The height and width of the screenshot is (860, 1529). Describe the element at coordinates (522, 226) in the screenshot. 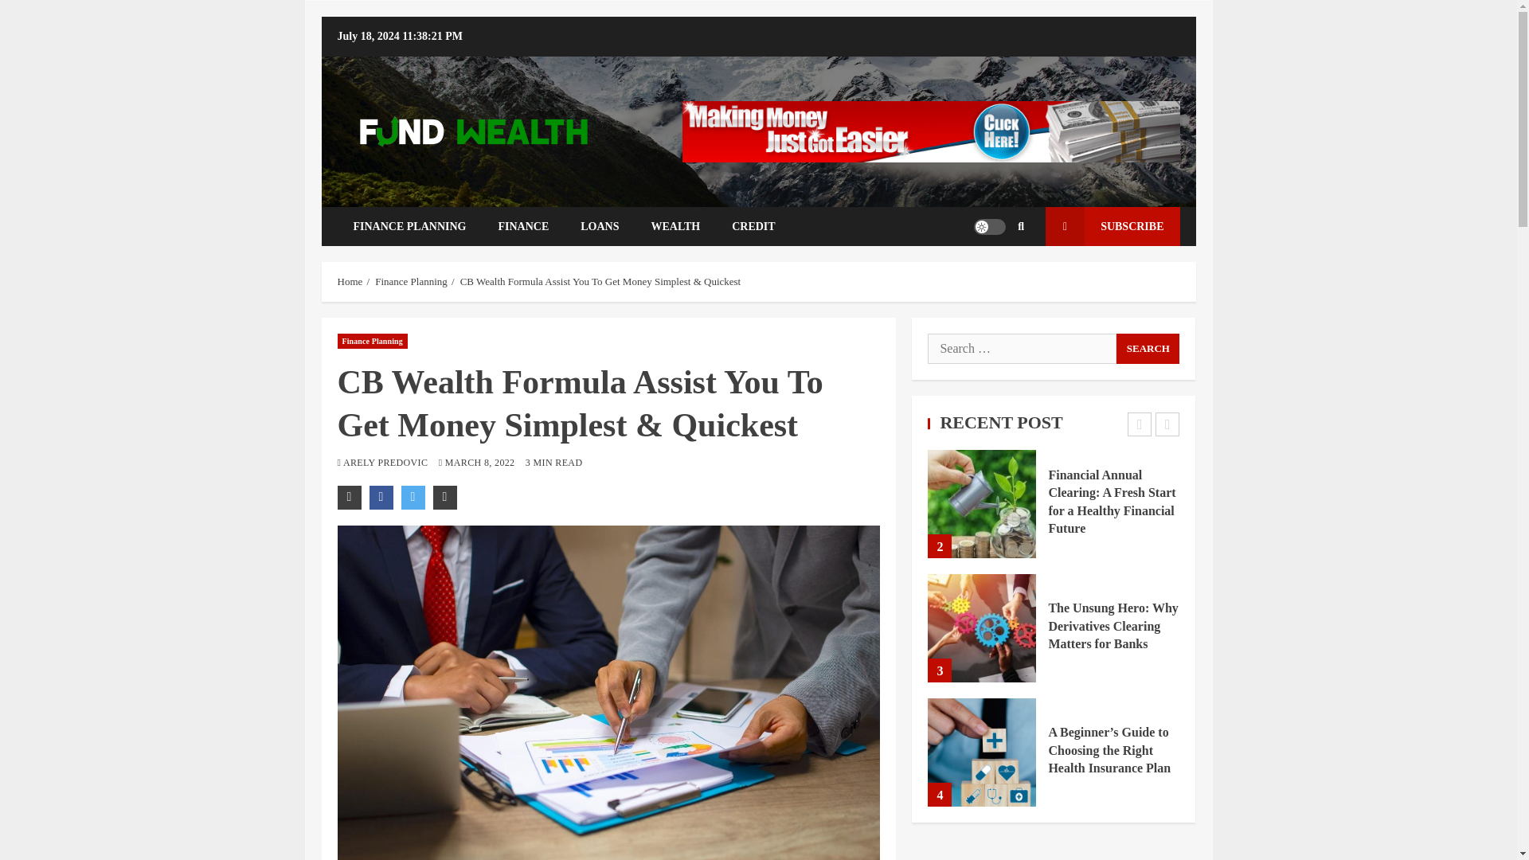

I see `FINANCE` at that location.